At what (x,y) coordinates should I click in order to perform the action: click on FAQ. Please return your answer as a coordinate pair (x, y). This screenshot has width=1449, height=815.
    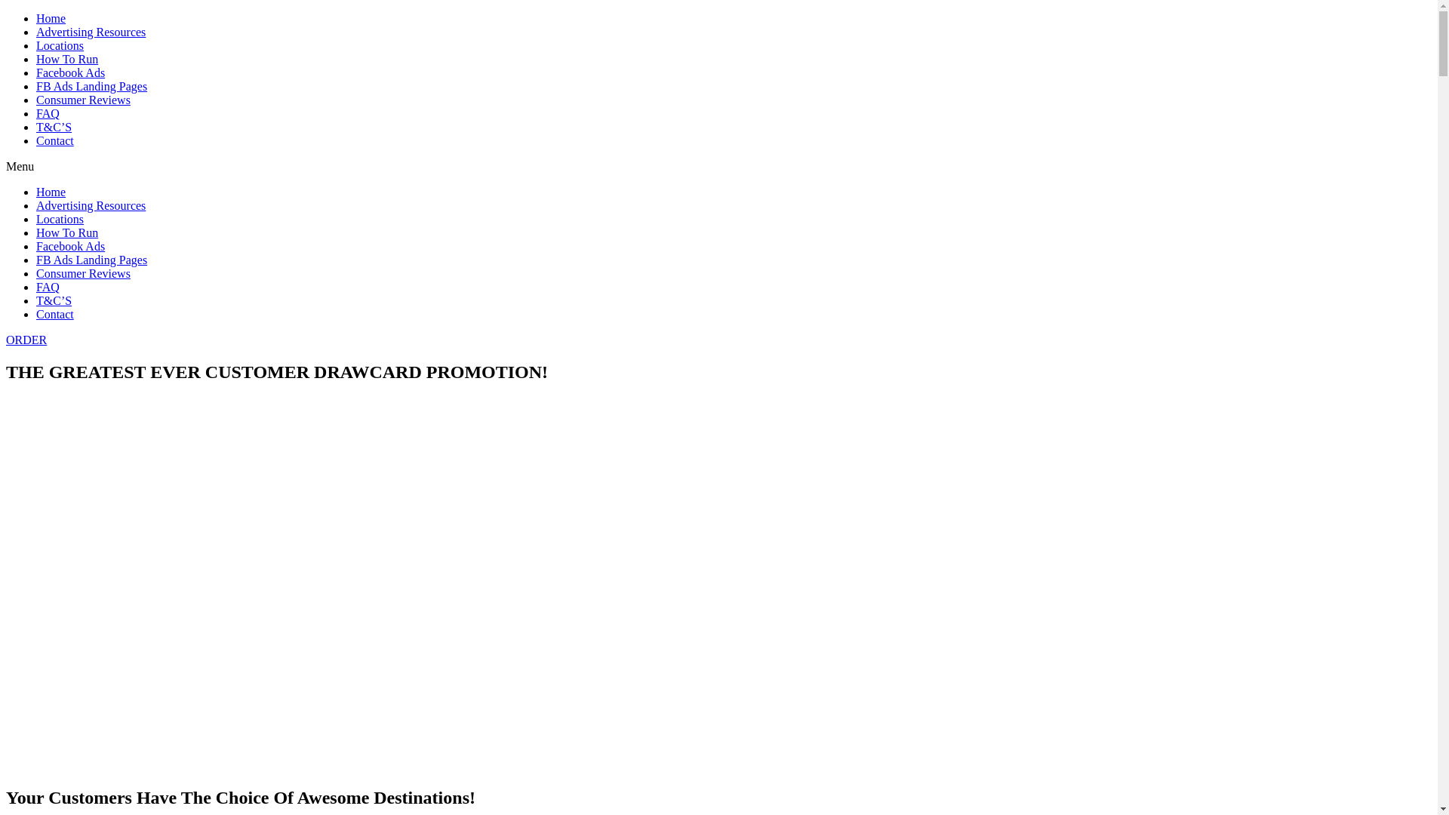
    Looking at the image, I should click on (48, 113).